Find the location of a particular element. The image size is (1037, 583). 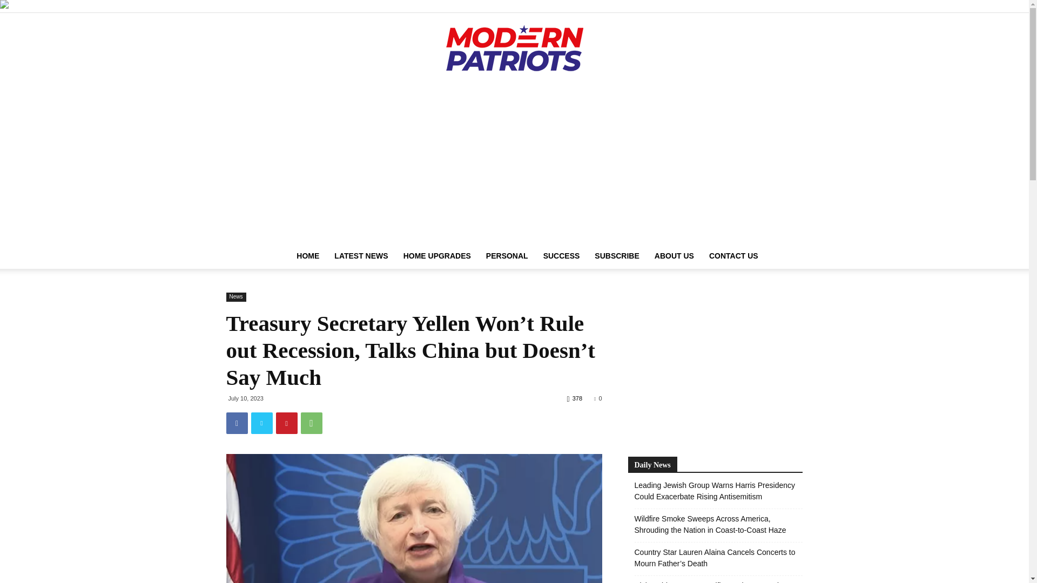

News is located at coordinates (235, 297).